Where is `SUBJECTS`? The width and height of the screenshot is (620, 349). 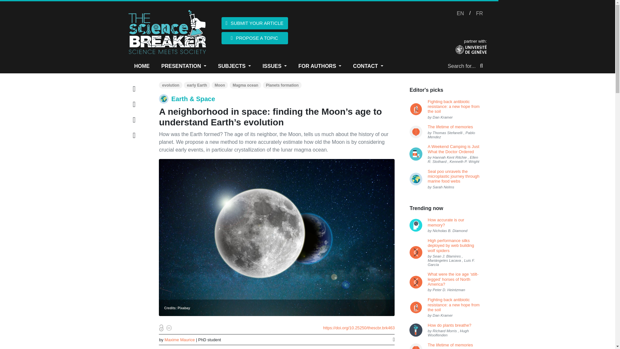
SUBJECTS is located at coordinates (234, 66).